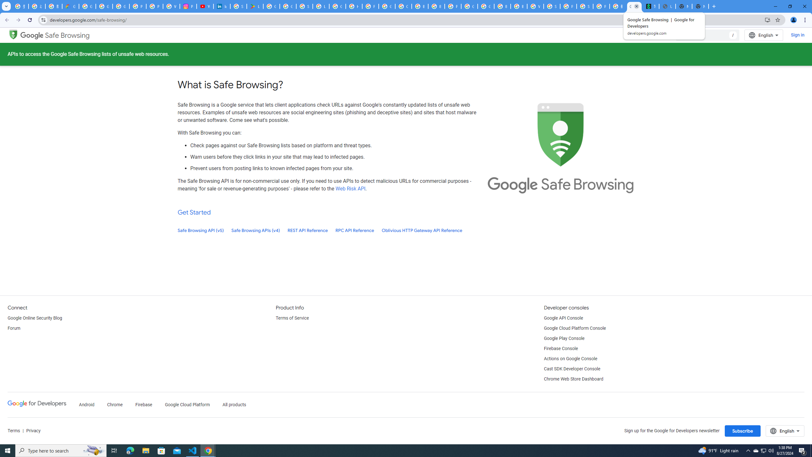 The image size is (812, 457). I want to click on Google Developers, so click(37, 405).